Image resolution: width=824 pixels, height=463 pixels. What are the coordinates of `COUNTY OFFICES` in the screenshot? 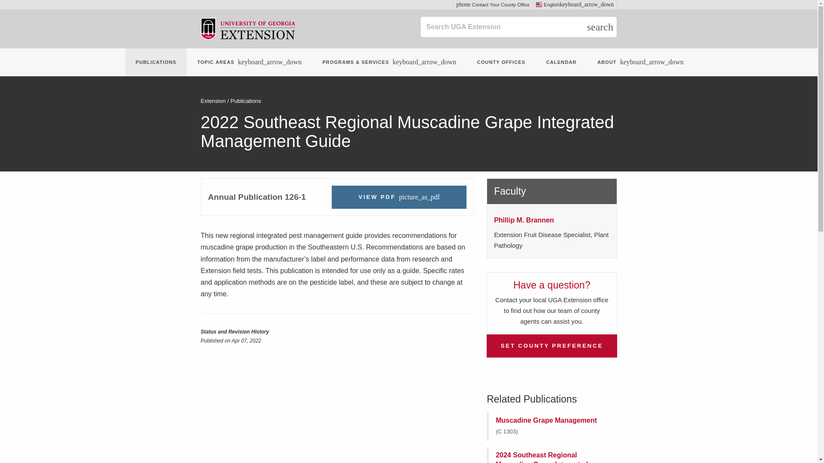 It's located at (501, 63).